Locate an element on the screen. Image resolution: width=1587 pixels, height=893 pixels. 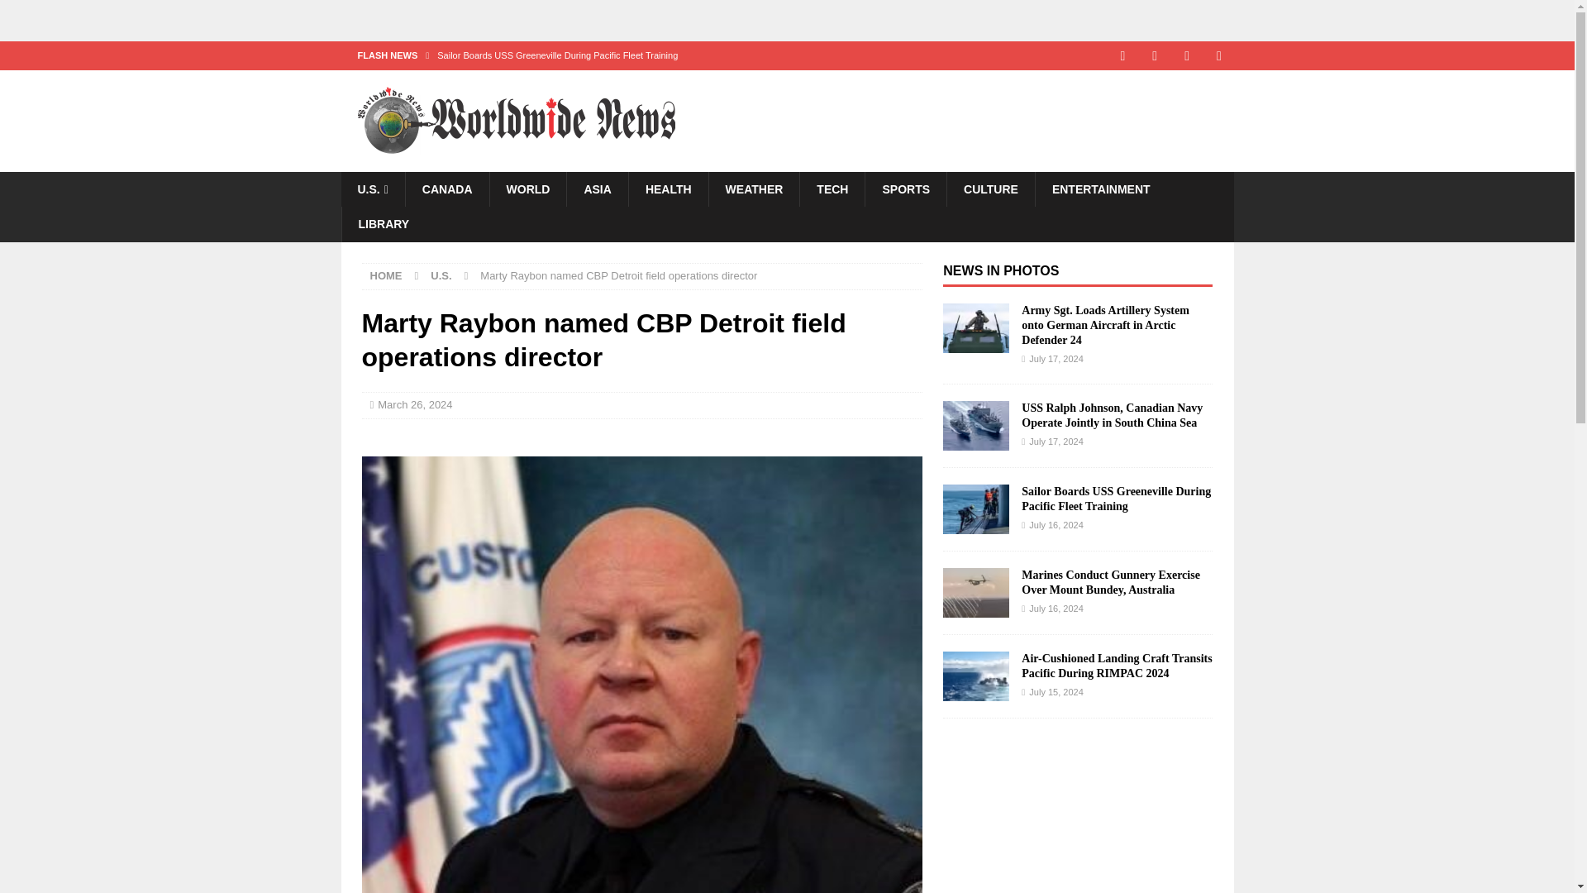
Sailor Boards USS Greeneville During Pacific Fleet Training is located at coordinates (674, 55).